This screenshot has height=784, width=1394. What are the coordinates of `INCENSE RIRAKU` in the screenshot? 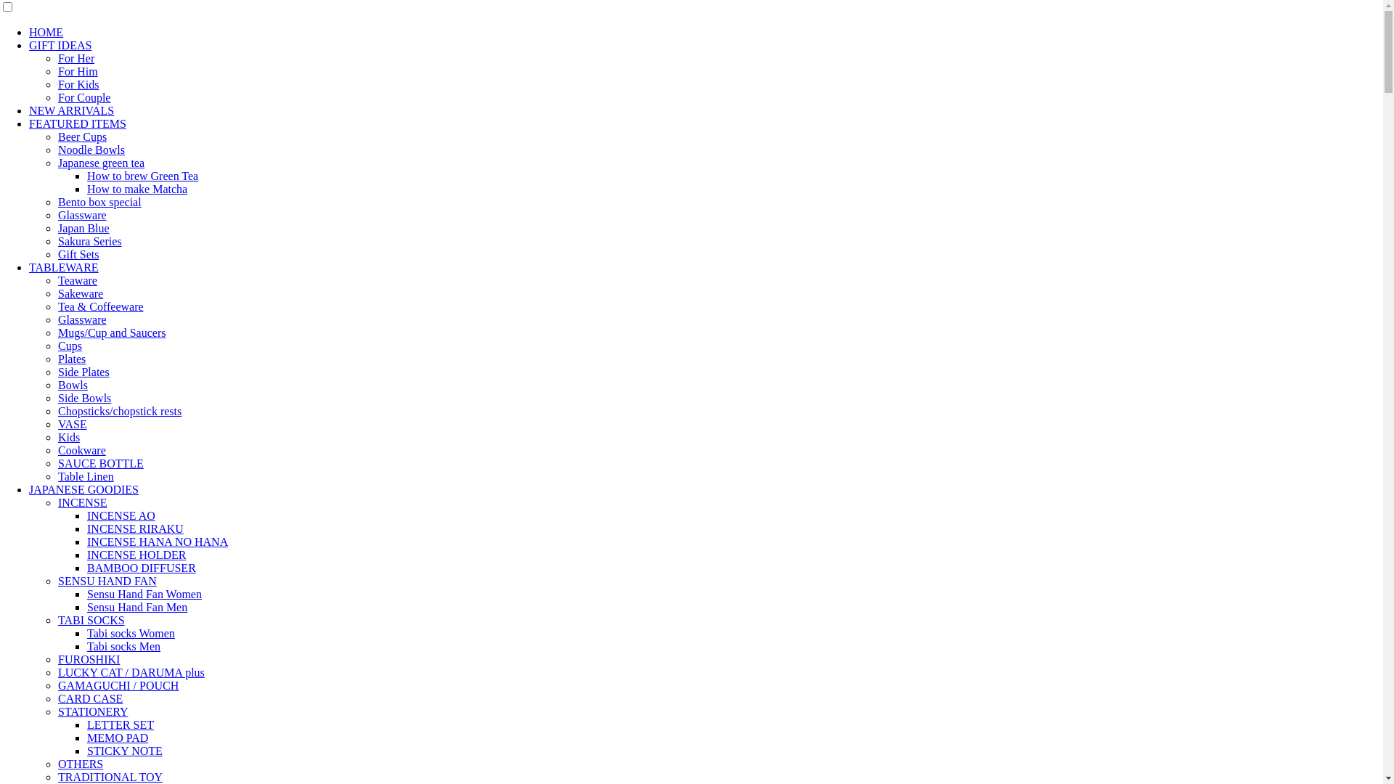 It's located at (135, 528).